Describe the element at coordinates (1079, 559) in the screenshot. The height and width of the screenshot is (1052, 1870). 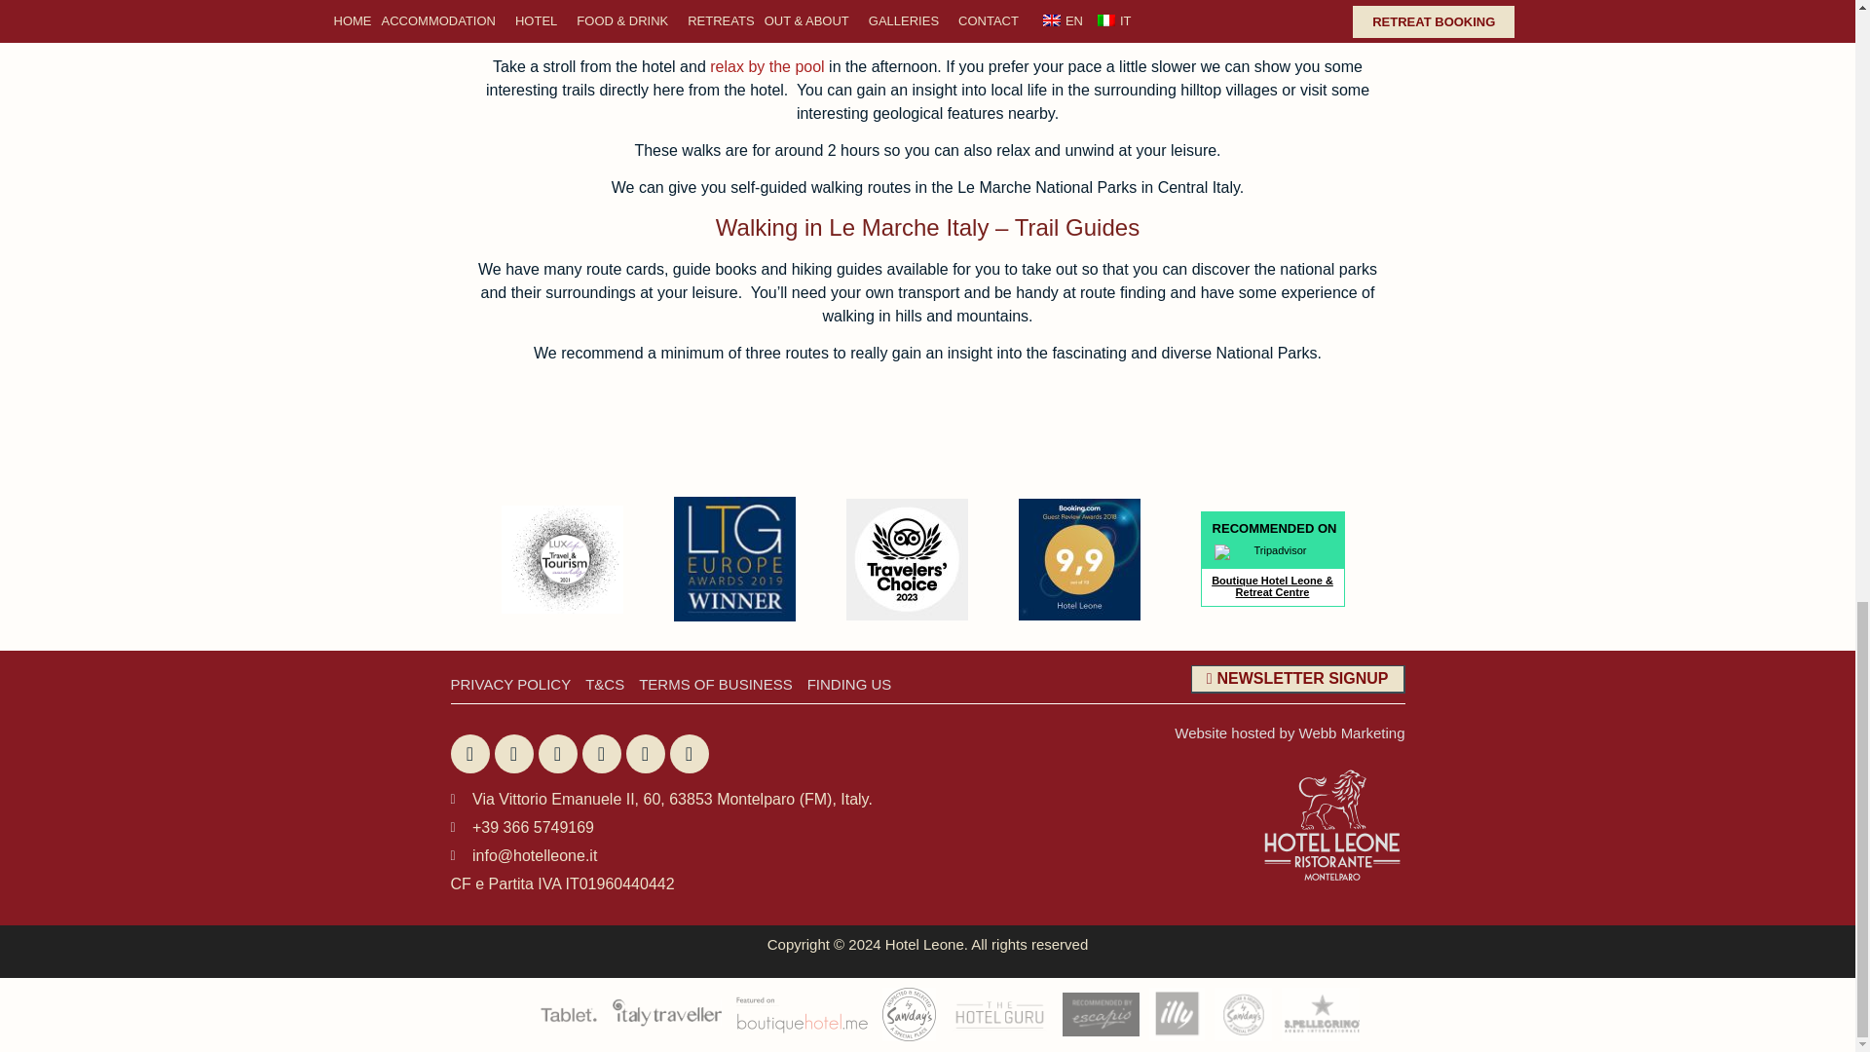
I see `booking-com-award` at that location.